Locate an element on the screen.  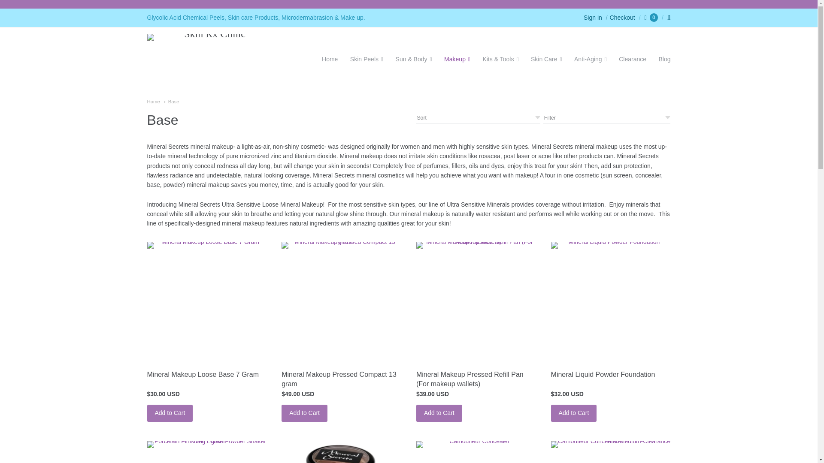
0 is located at coordinates (651, 17).